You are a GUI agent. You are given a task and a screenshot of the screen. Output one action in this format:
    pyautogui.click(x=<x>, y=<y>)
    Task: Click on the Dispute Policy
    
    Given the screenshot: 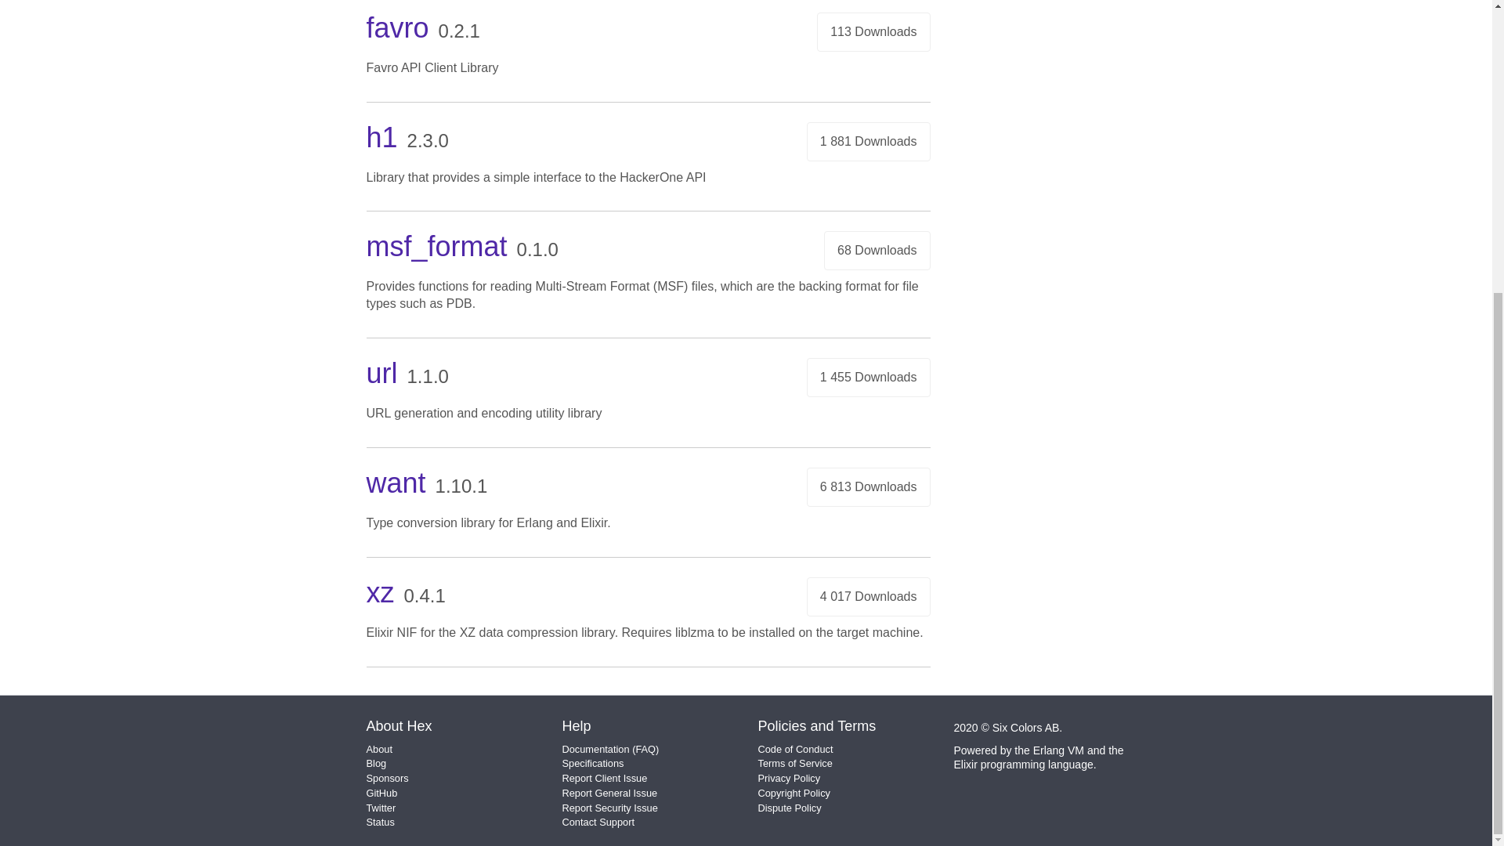 What is the action you would take?
    pyautogui.click(x=790, y=807)
    